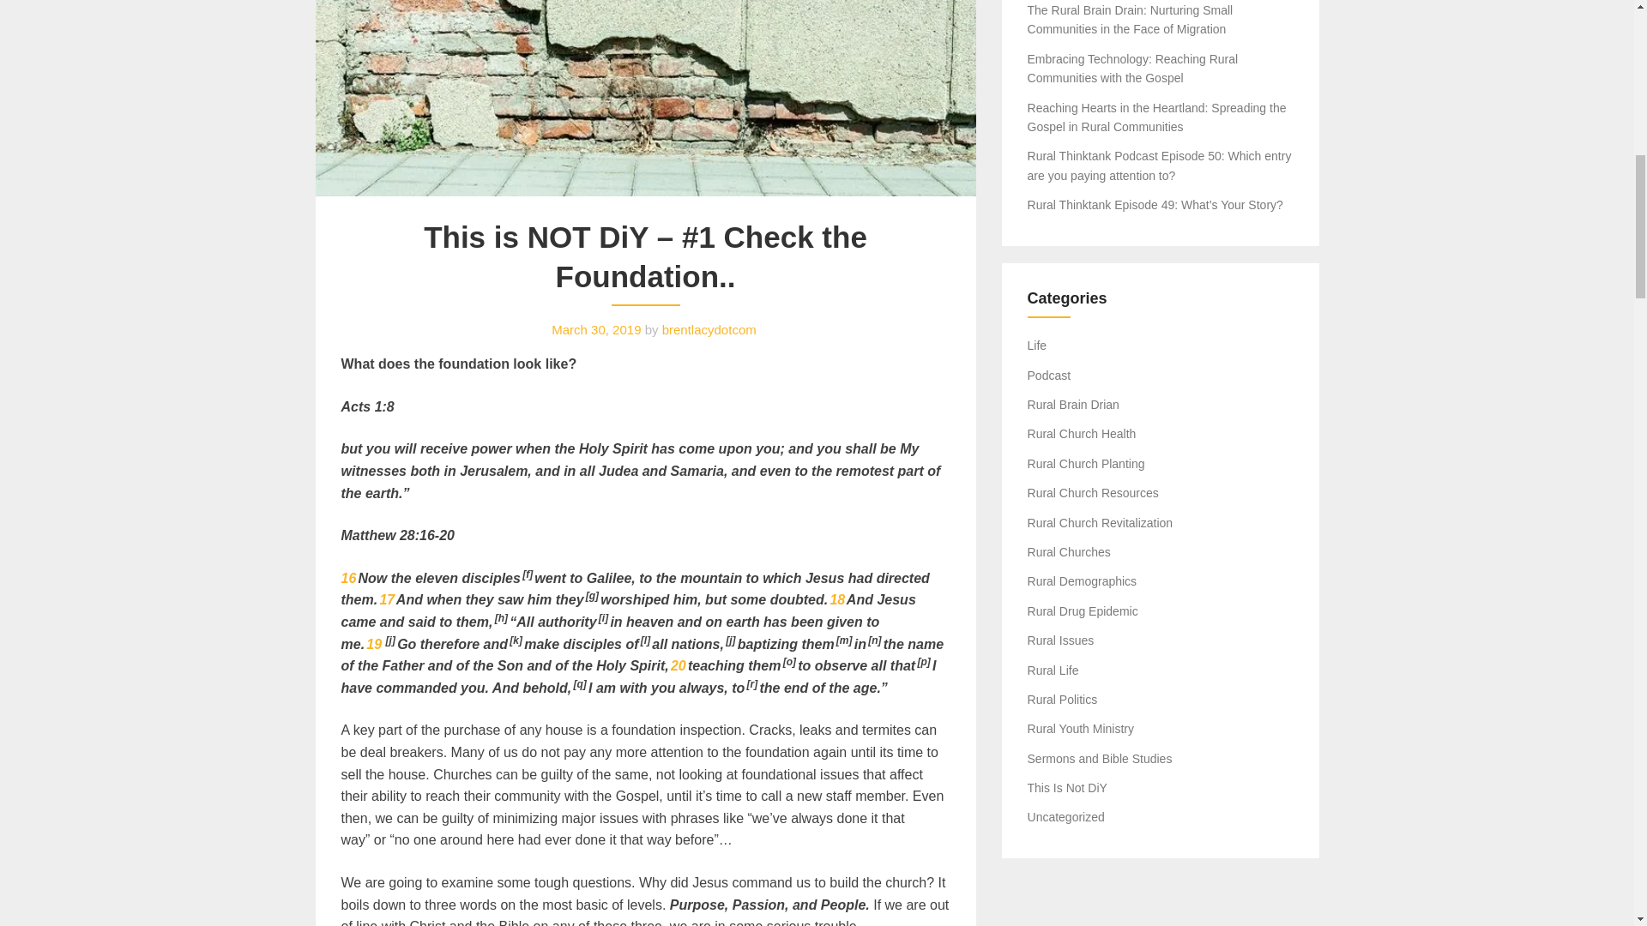 Image resolution: width=1647 pixels, height=926 pixels. I want to click on 18, so click(837, 600).